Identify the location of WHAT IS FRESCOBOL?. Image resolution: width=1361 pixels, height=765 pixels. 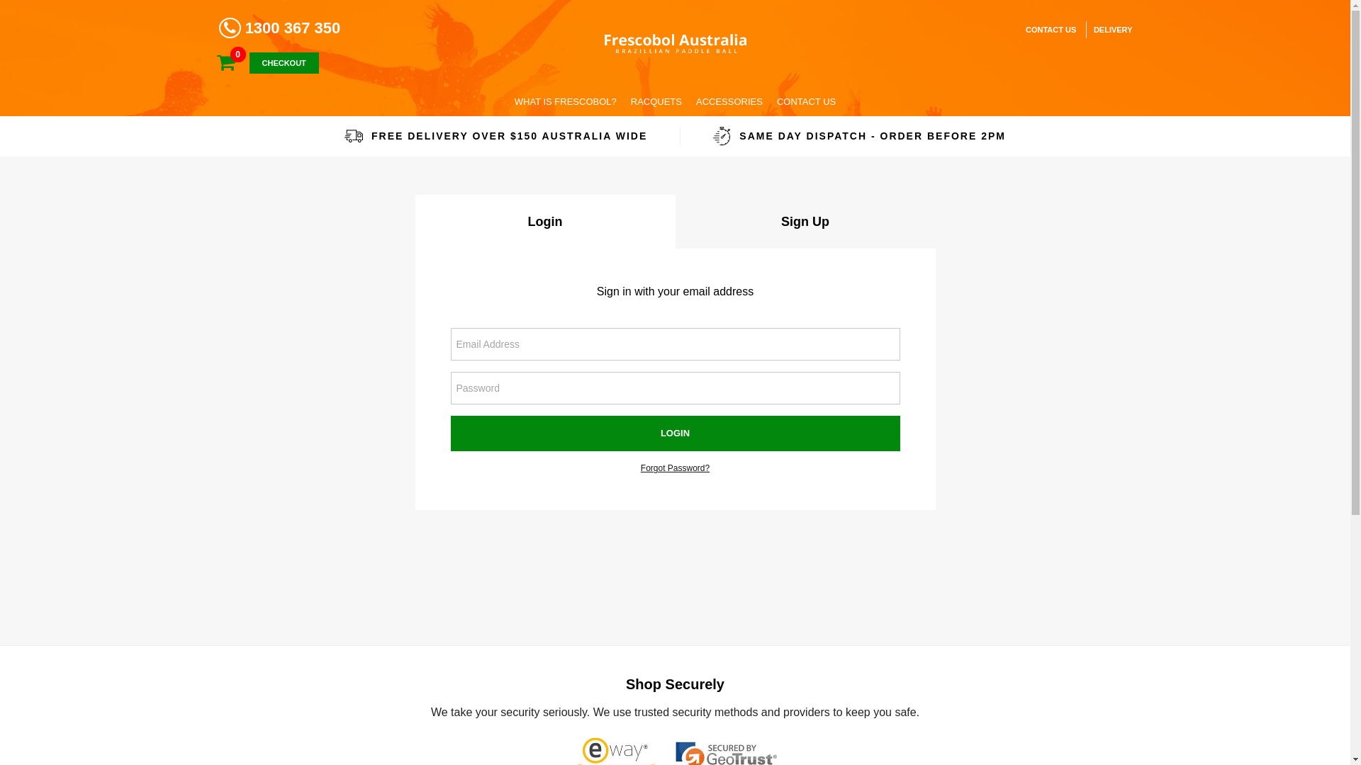
(566, 102).